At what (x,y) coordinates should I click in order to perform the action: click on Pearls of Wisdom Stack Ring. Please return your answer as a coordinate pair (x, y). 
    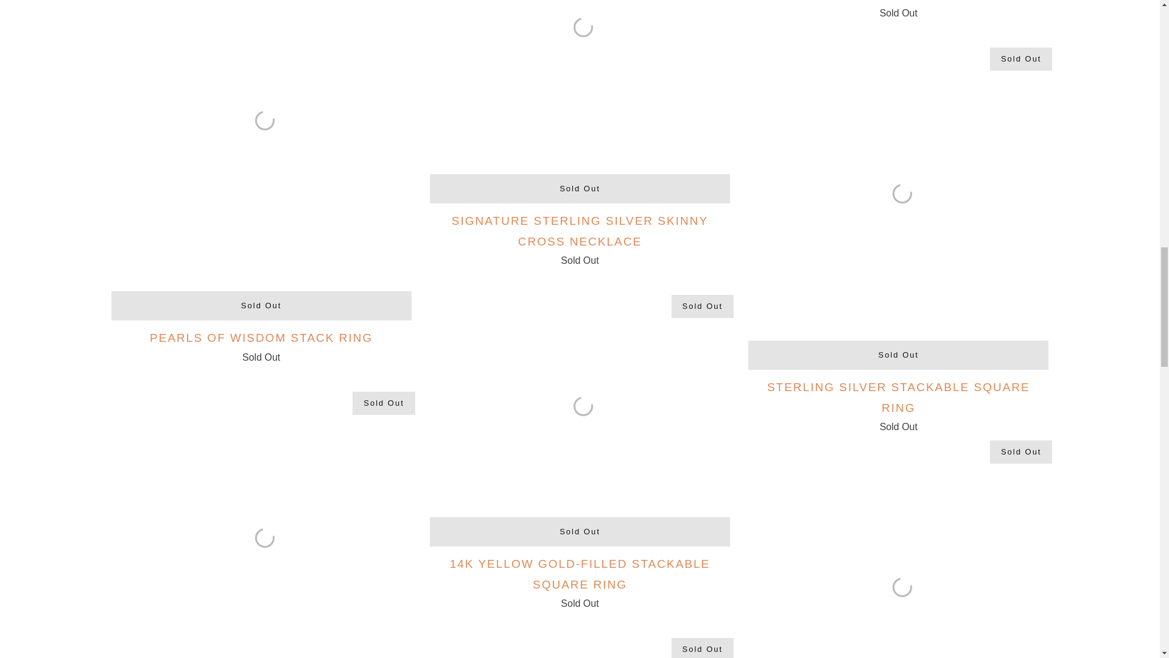
    Looking at the image, I should click on (261, 345).